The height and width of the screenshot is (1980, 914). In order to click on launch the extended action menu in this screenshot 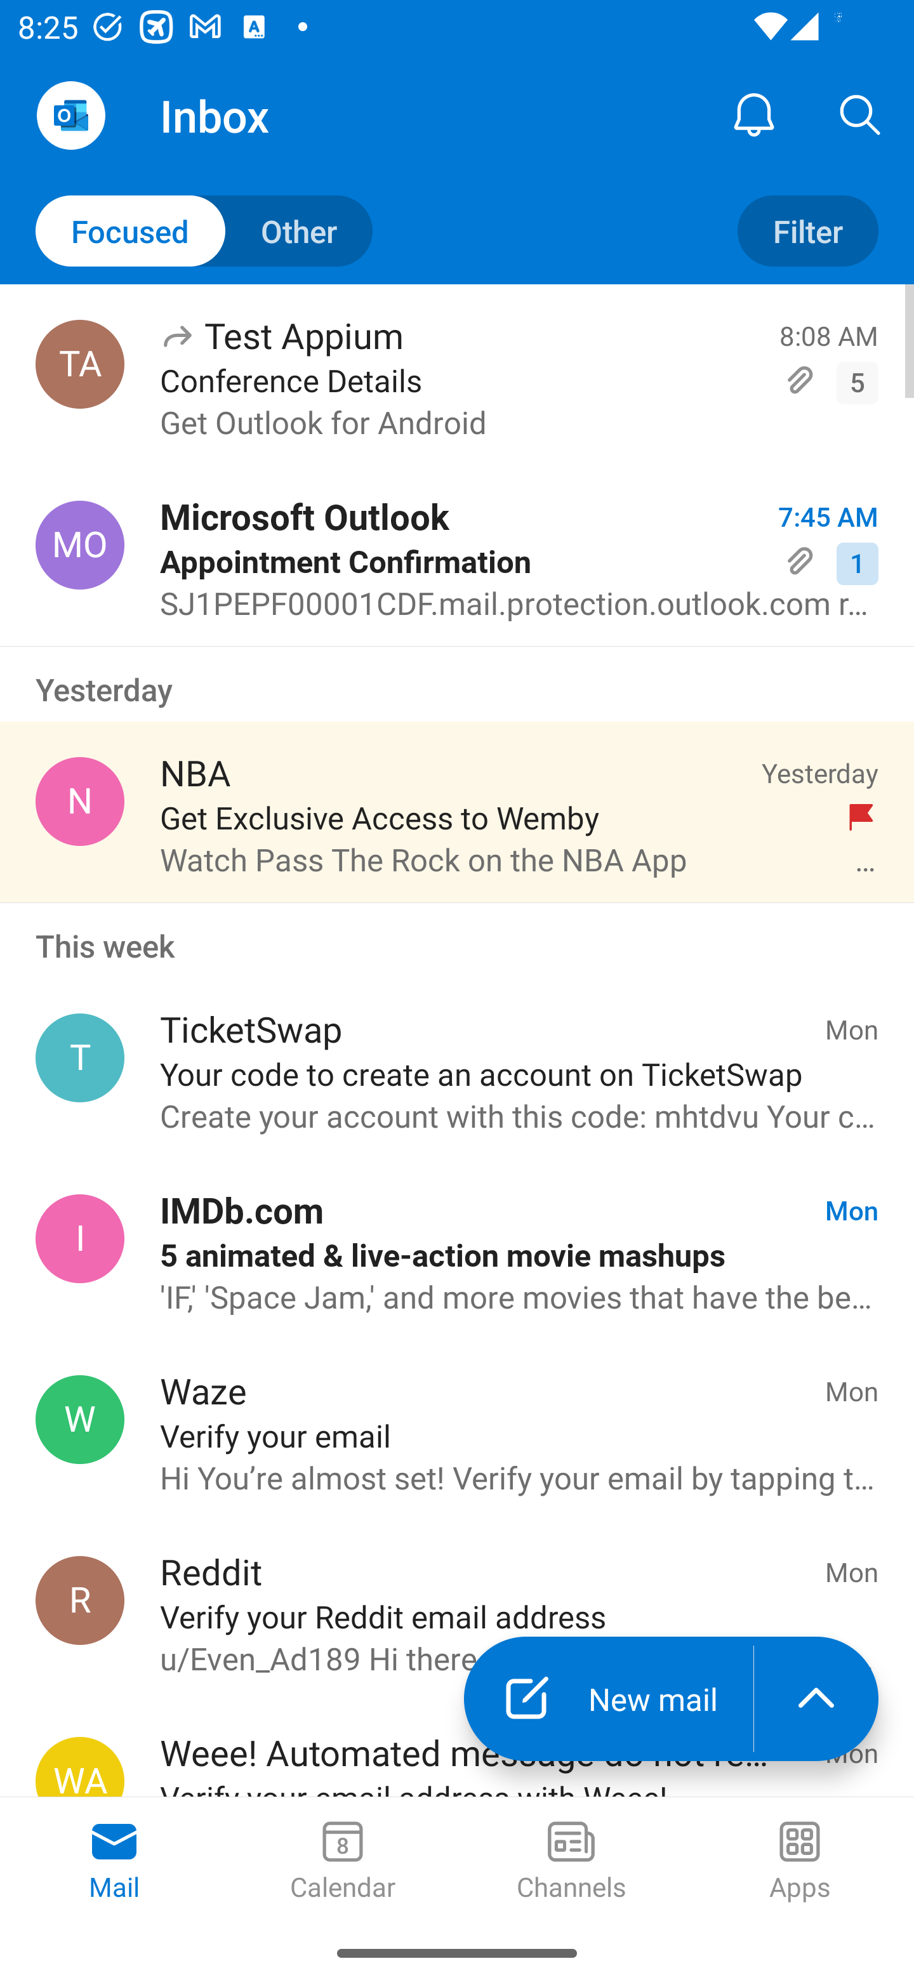, I will do `click(816, 1698)`.